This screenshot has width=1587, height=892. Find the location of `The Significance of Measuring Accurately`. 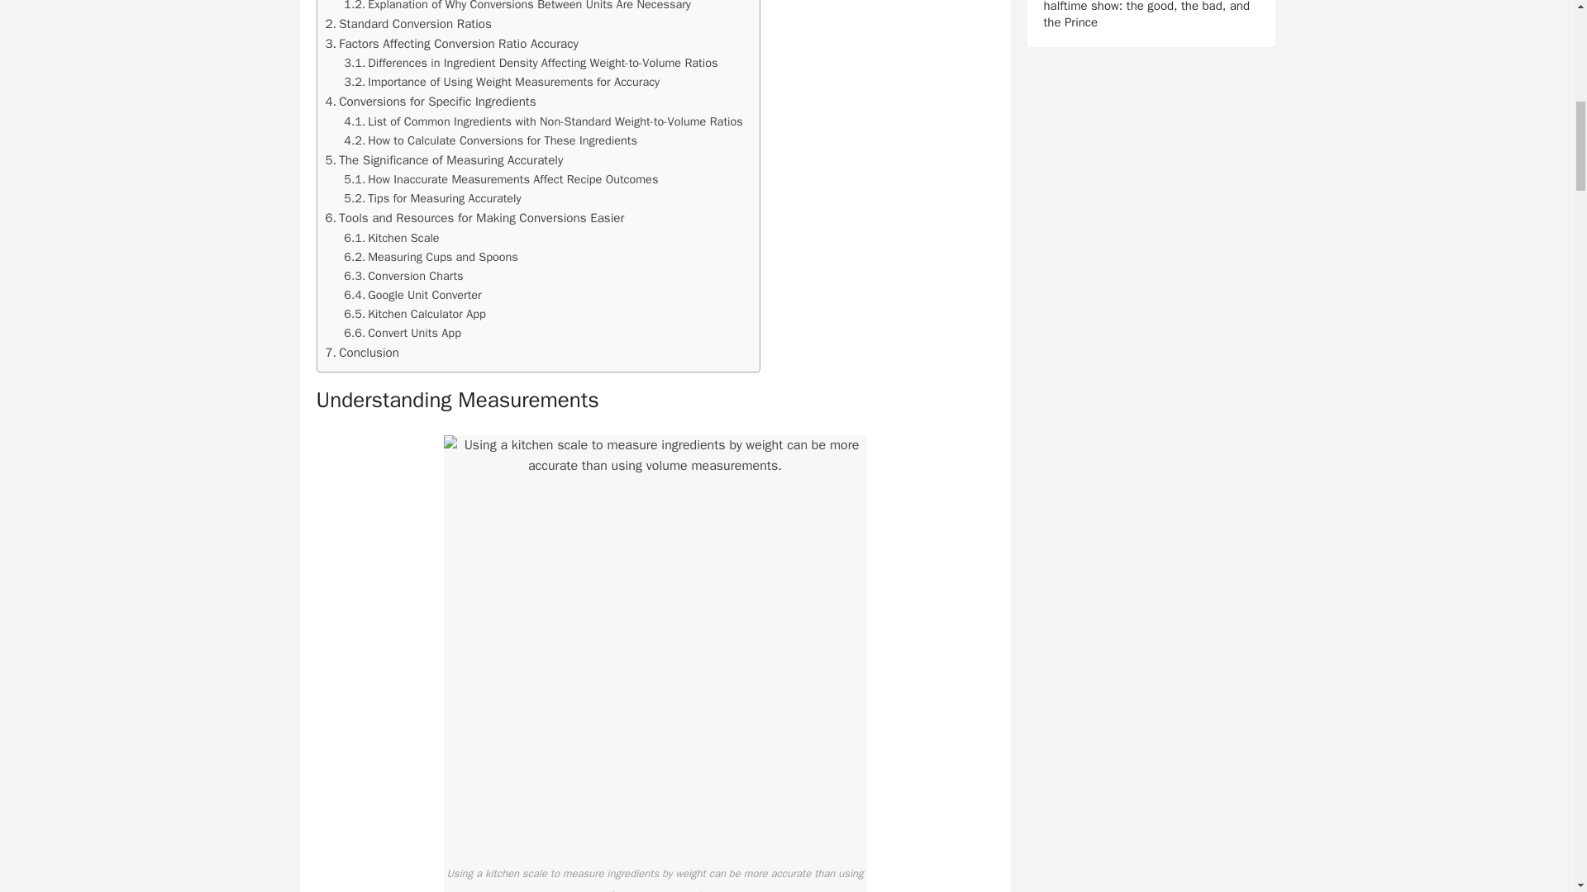

The Significance of Measuring Accurately is located at coordinates (444, 160).